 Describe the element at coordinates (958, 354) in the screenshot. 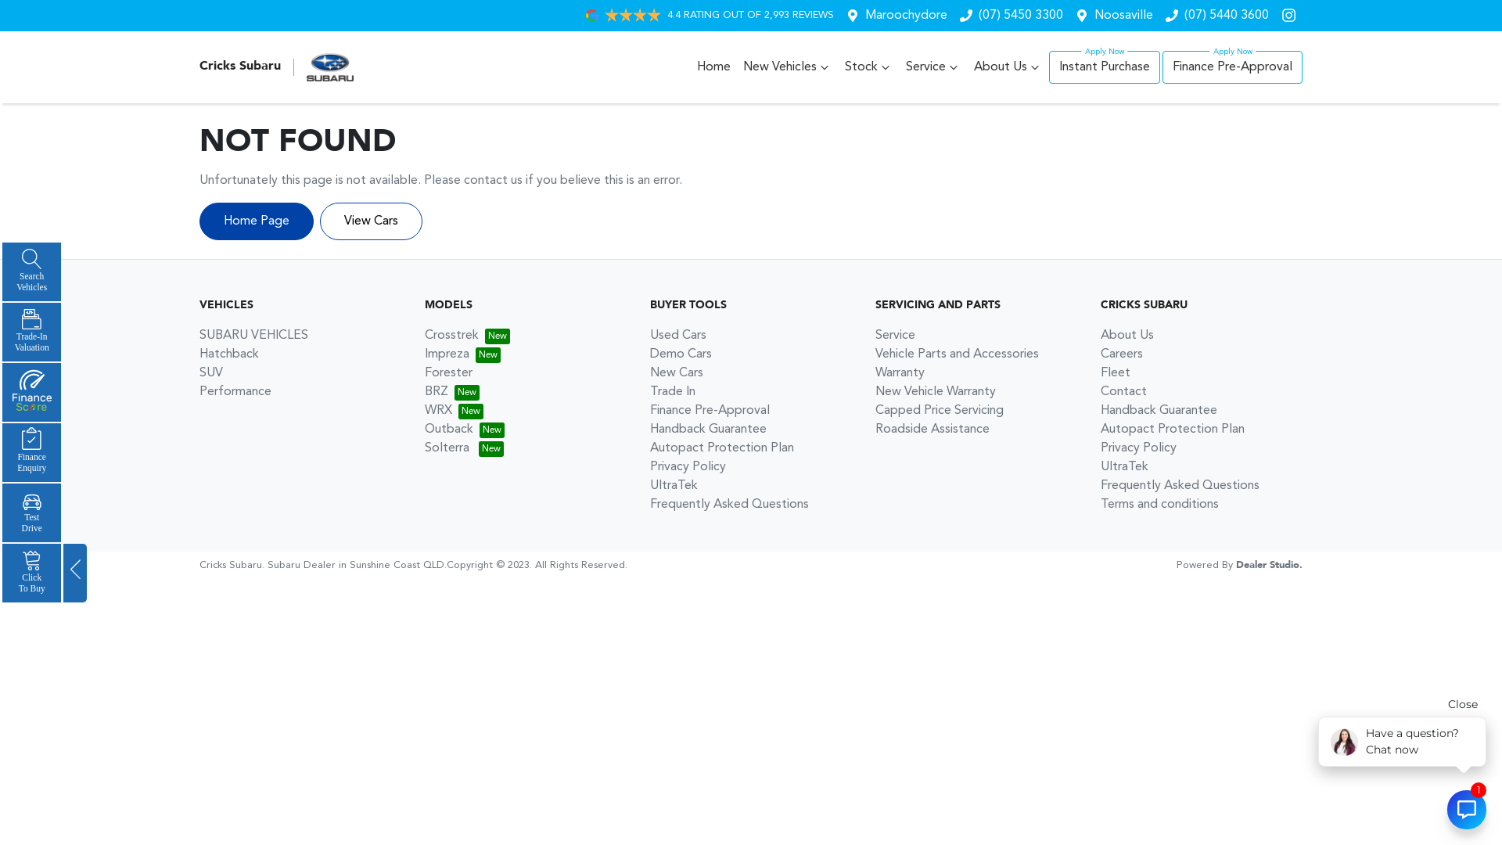

I see `Vehicle Parts and Accessories` at that location.